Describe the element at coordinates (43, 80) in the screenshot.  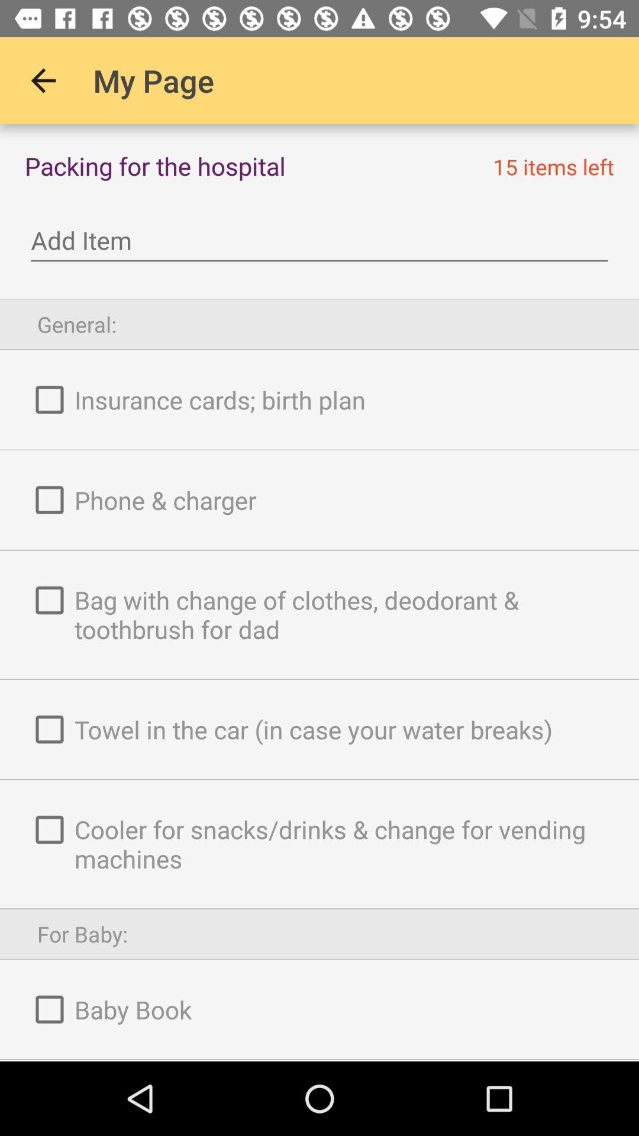
I see `choose icon above packing for the item` at that location.